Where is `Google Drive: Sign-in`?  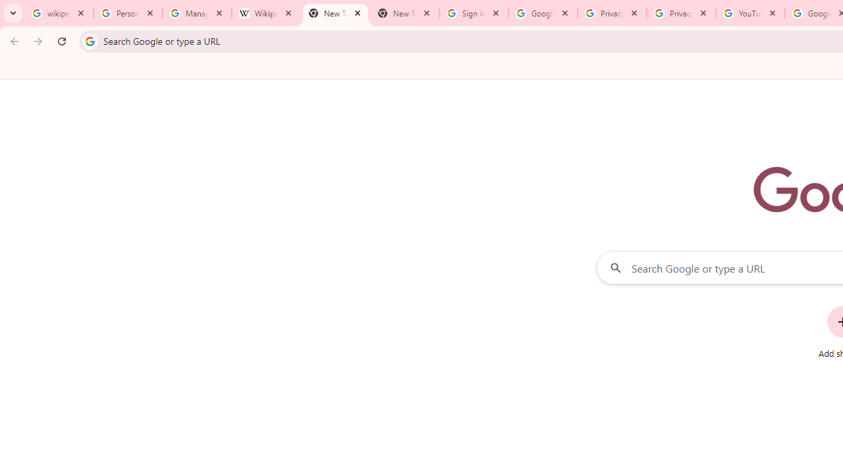 Google Drive: Sign-in is located at coordinates (543, 13).